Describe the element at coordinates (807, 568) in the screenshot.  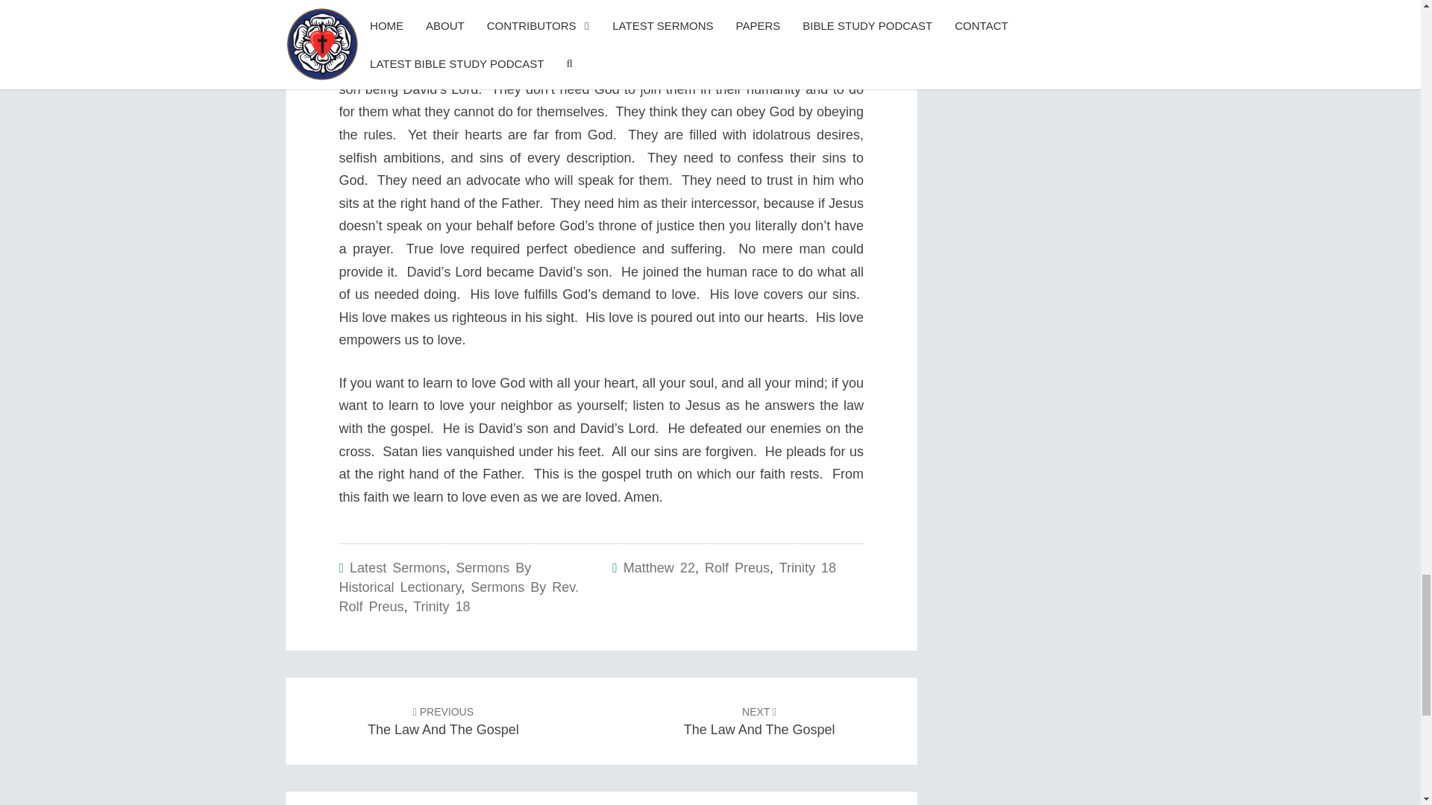
I see `Latest Sermons` at that location.